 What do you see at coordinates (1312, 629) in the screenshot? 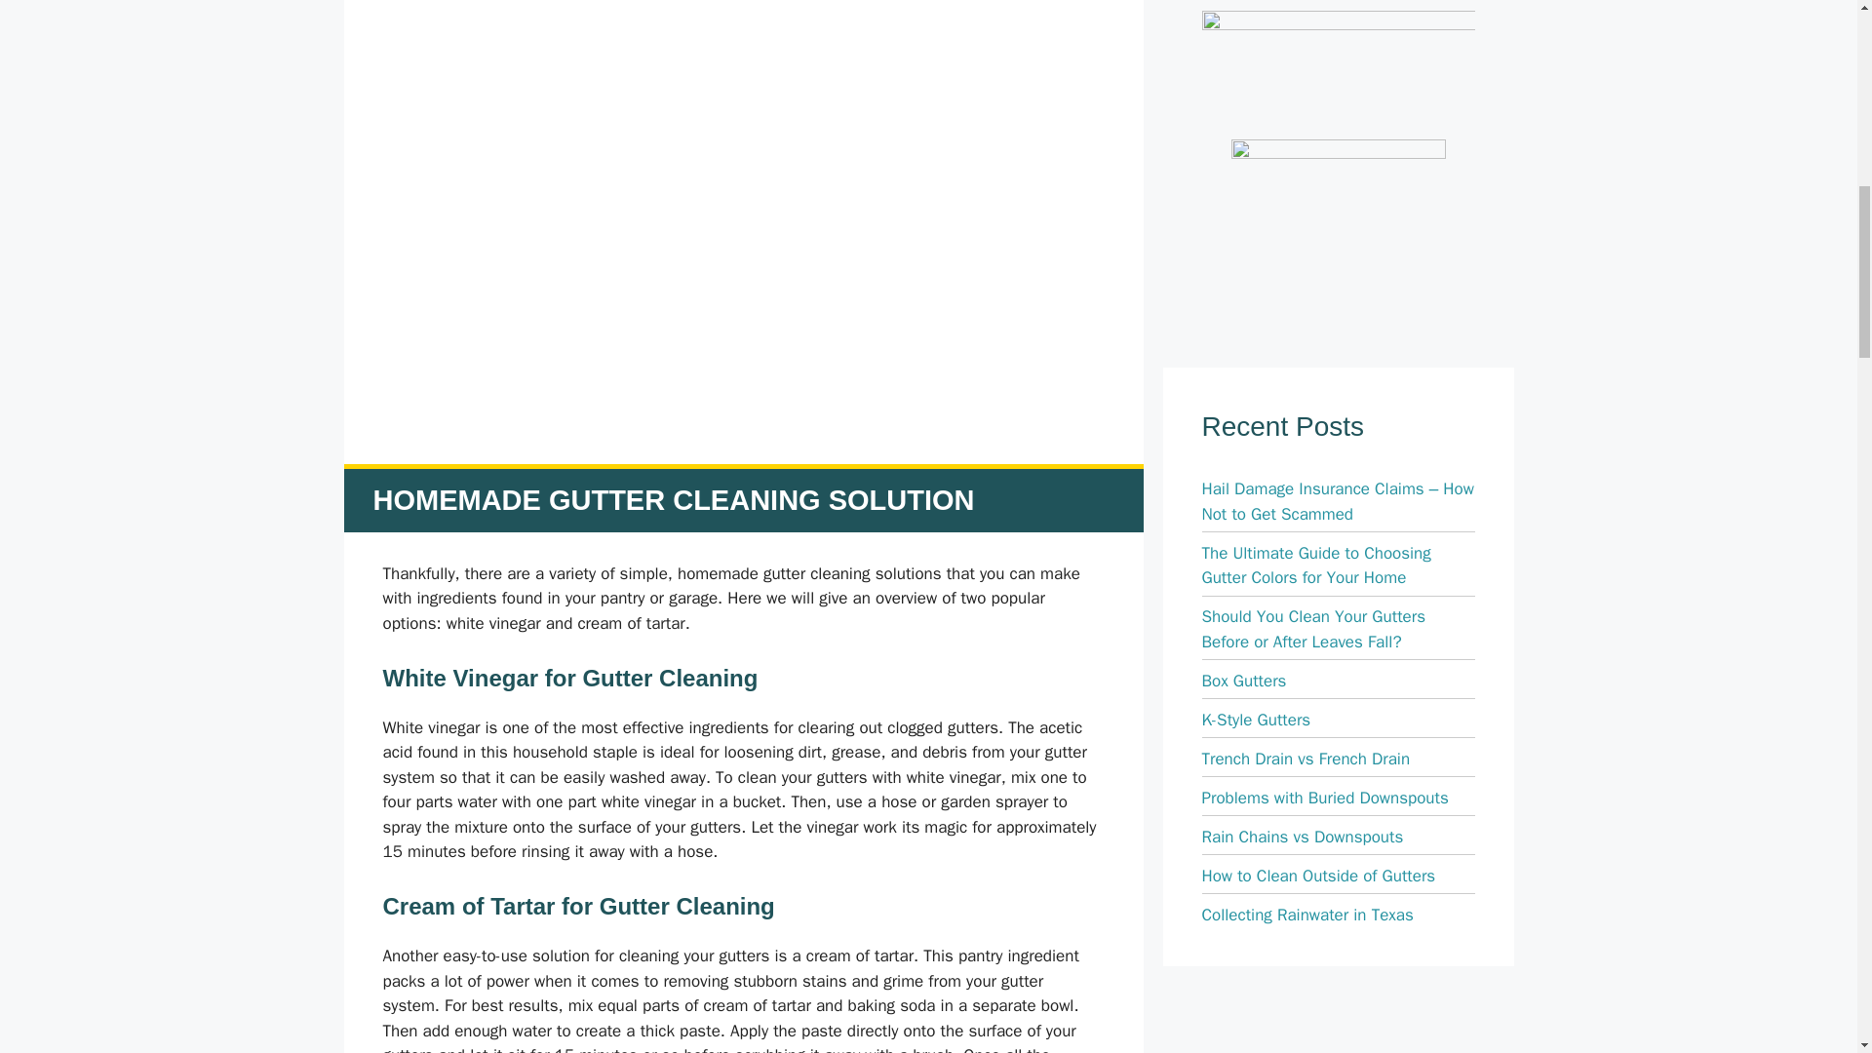
I see `Should You Clean Your Gutters Before or After Leaves Fall?` at bounding box center [1312, 629].